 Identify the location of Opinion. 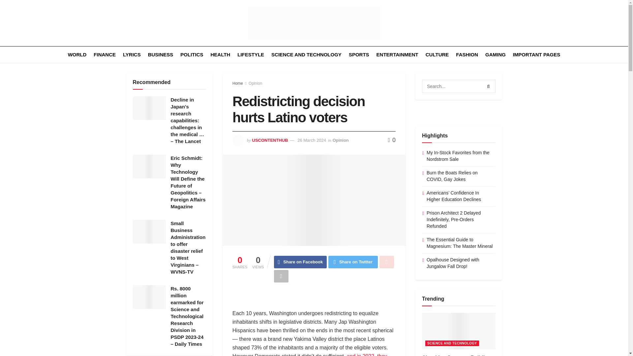
(255, 83).